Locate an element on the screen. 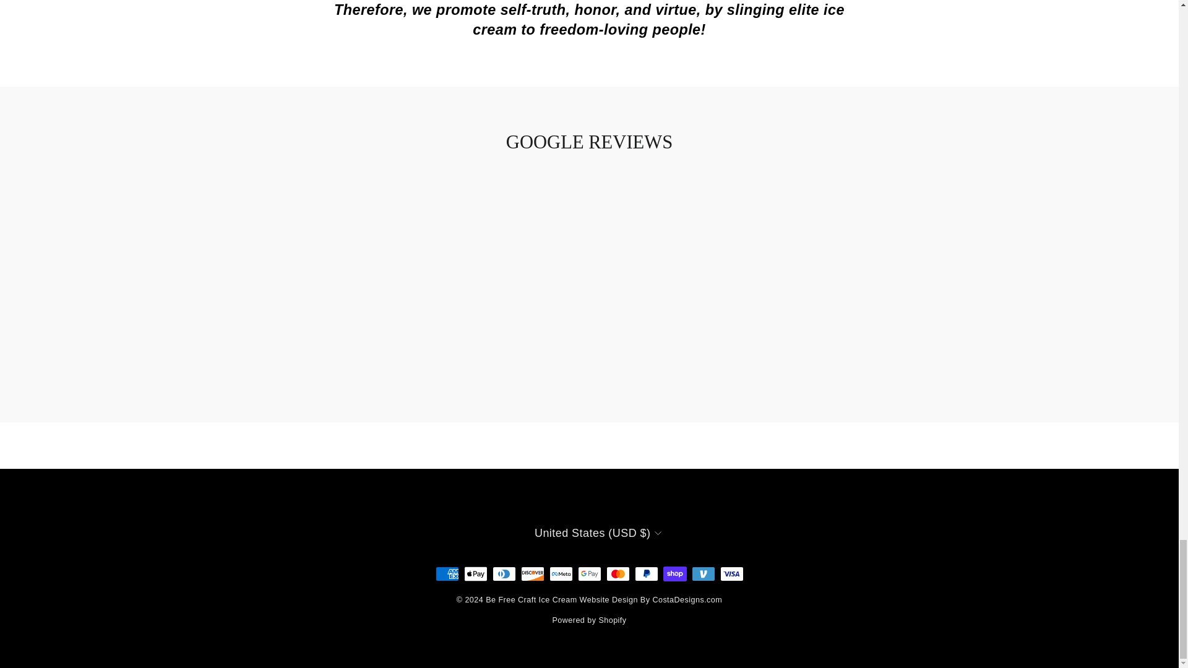 Image resolution: width=1188 pixels, height=668 pixels. Diners Club is located at coordinates (504, 573).